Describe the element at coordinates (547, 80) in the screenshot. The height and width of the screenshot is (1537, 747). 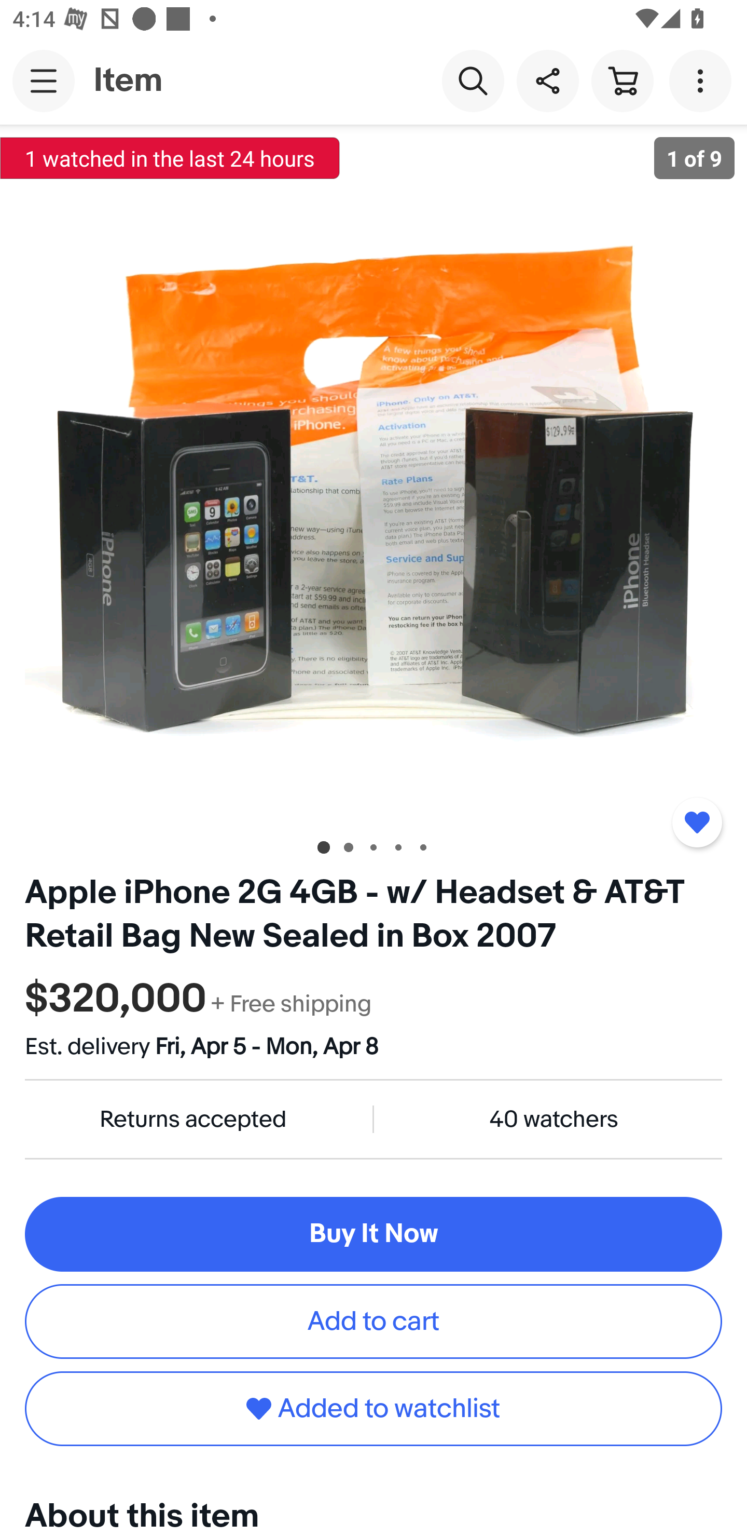
I see `Share this item` at that location.